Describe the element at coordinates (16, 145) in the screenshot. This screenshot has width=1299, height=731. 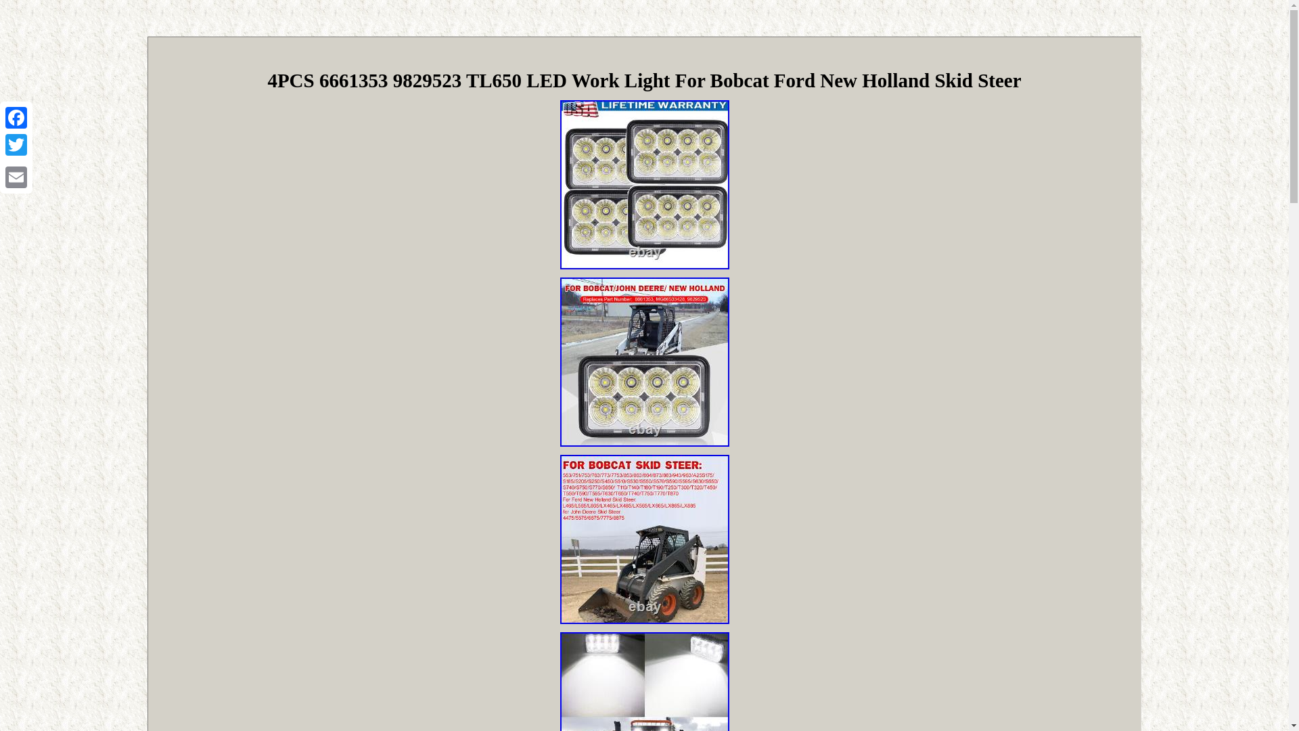
I see `Twitter` at that location.